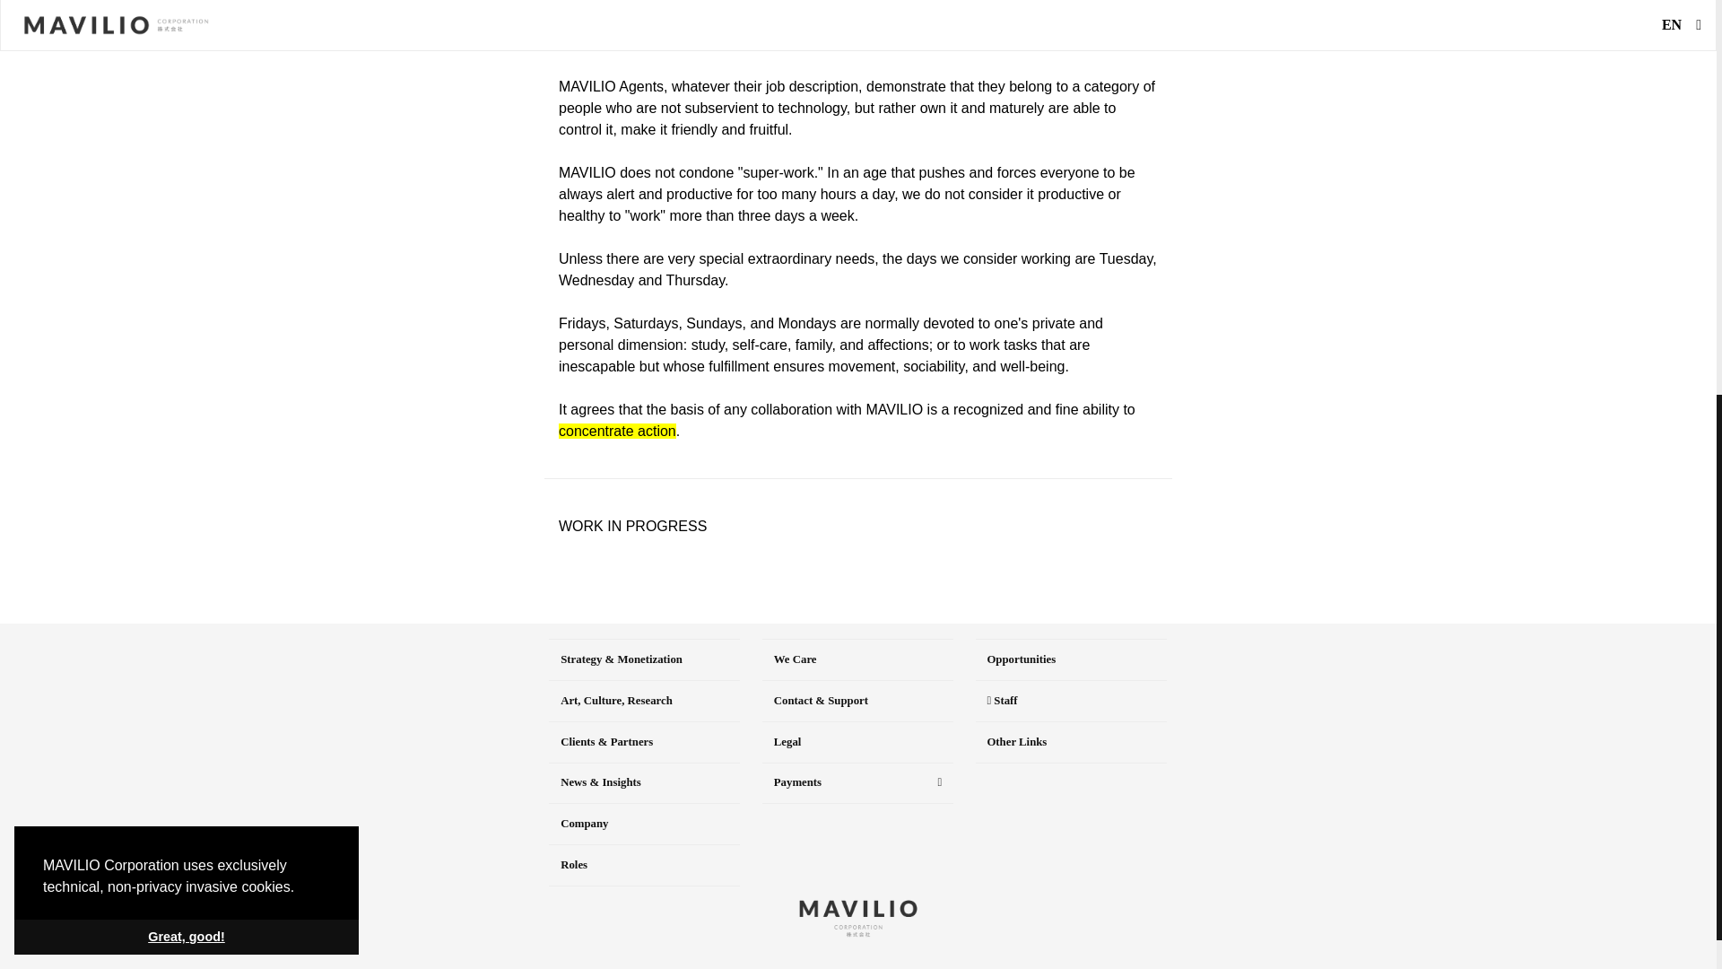 The width and height of the screenshot is (1722, 969). I want to click on Legal, so click(857, 742).